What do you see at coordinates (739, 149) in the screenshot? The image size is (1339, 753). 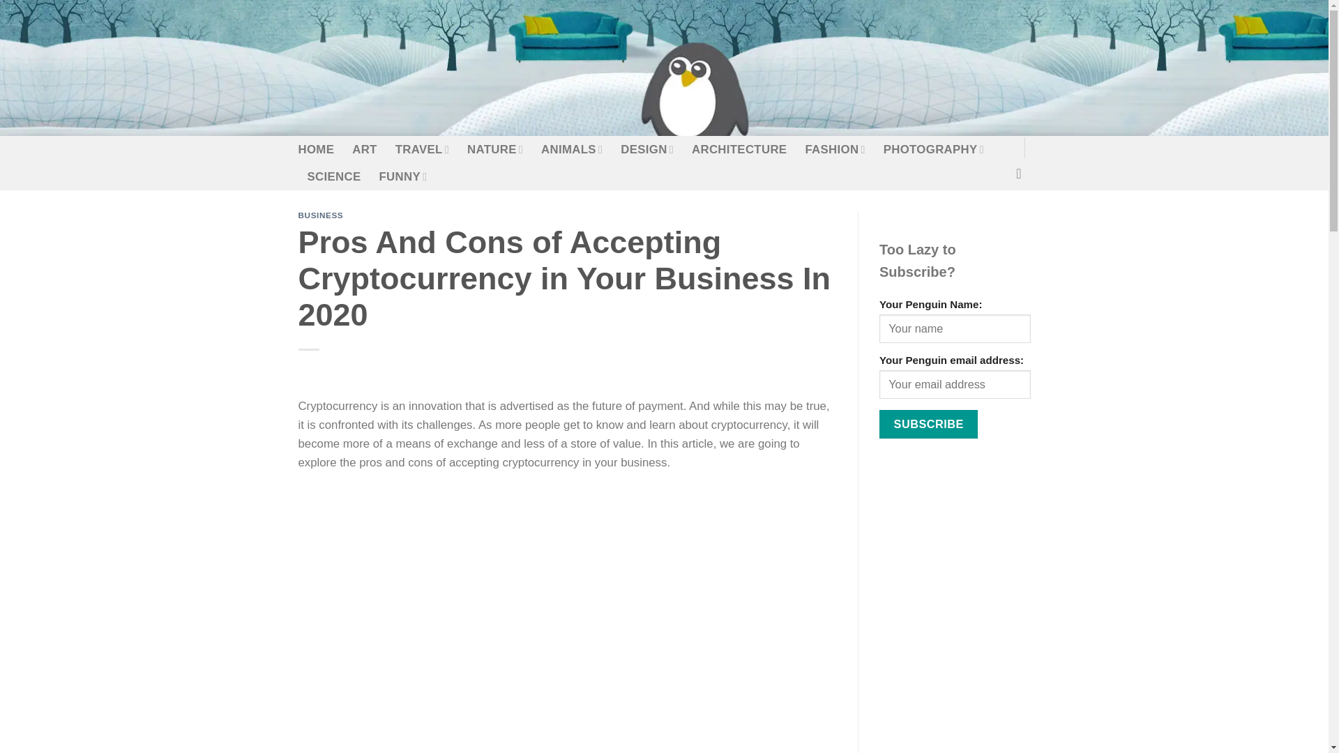 I see `ARCHITECTURE` at bounding box center [739, 149].